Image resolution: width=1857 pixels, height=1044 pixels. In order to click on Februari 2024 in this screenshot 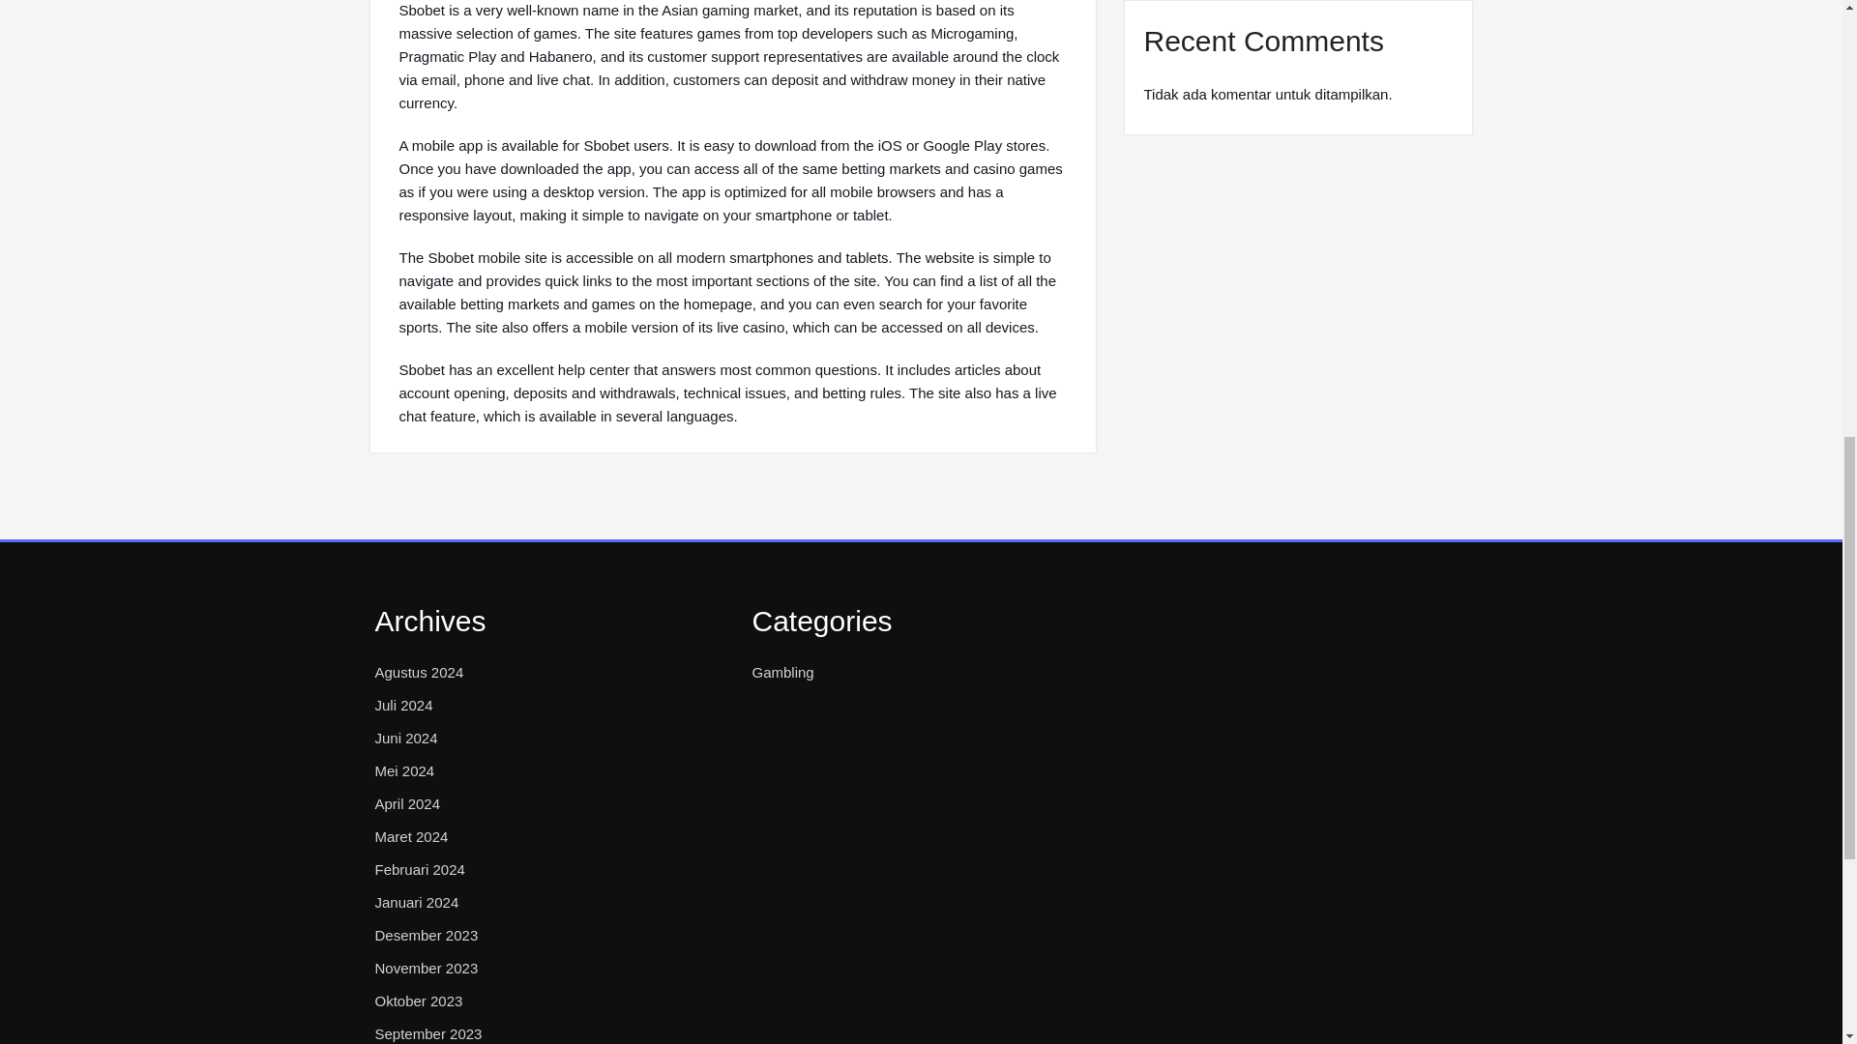, I will do `click(420, 869)`.